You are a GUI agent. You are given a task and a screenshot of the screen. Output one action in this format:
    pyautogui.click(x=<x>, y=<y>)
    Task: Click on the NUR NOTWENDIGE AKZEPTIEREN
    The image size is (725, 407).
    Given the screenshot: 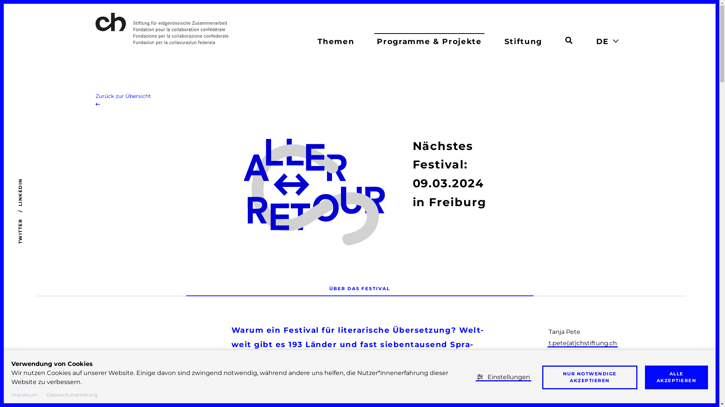 What is the action you would take?
    pyautogui.click(x=590, y=378)
    